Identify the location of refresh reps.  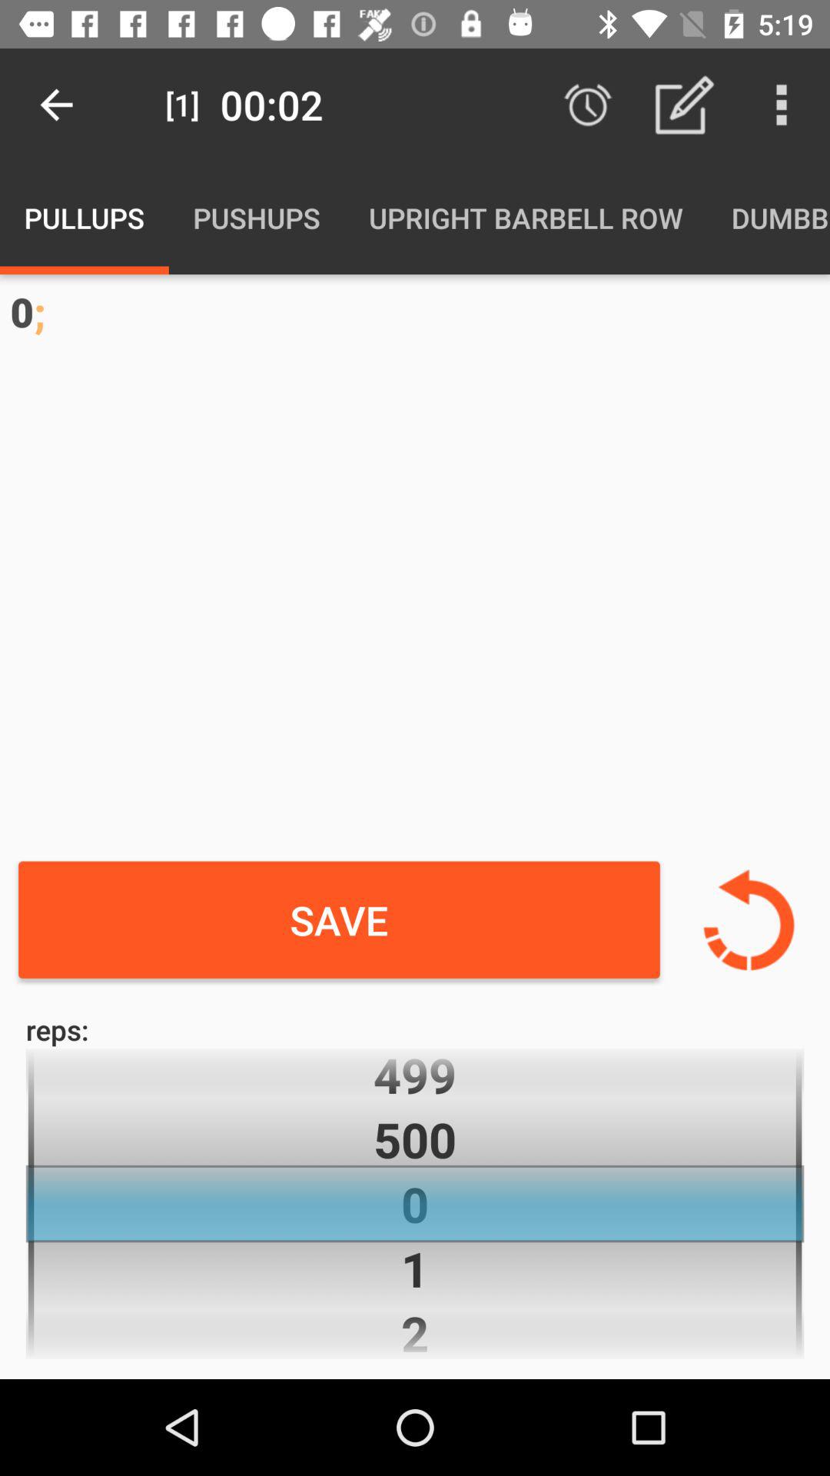
(749, 919).